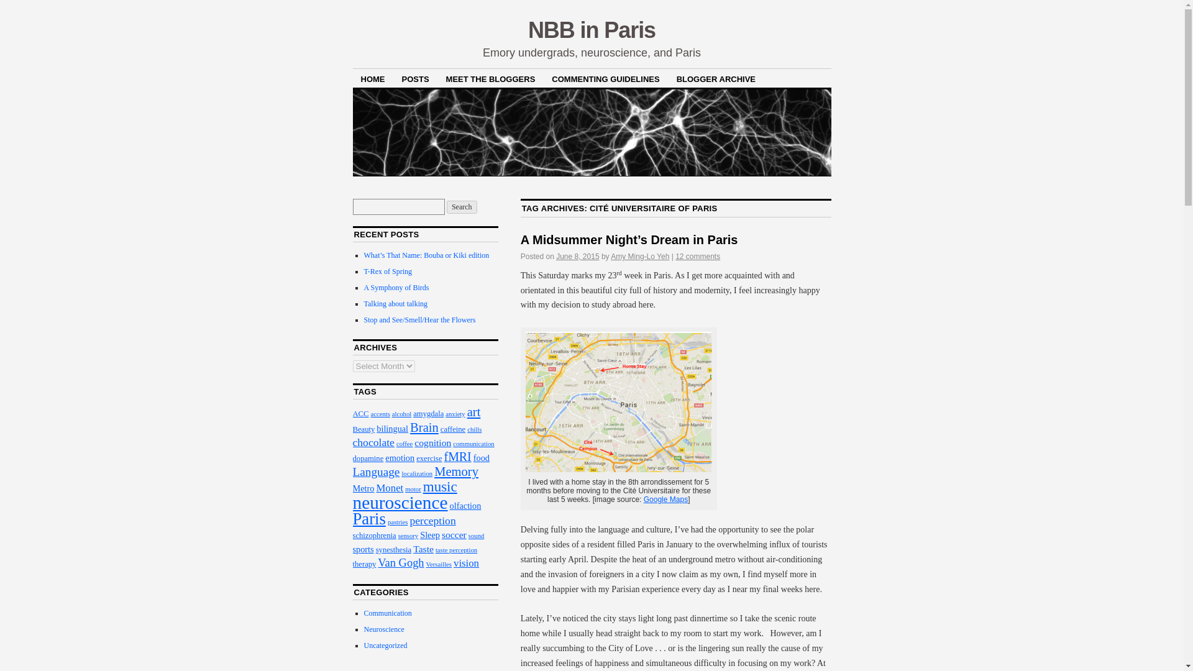  Describe the element at coordinates (577, 257) in the screenshot. I see `June 8, 2015` at that location.